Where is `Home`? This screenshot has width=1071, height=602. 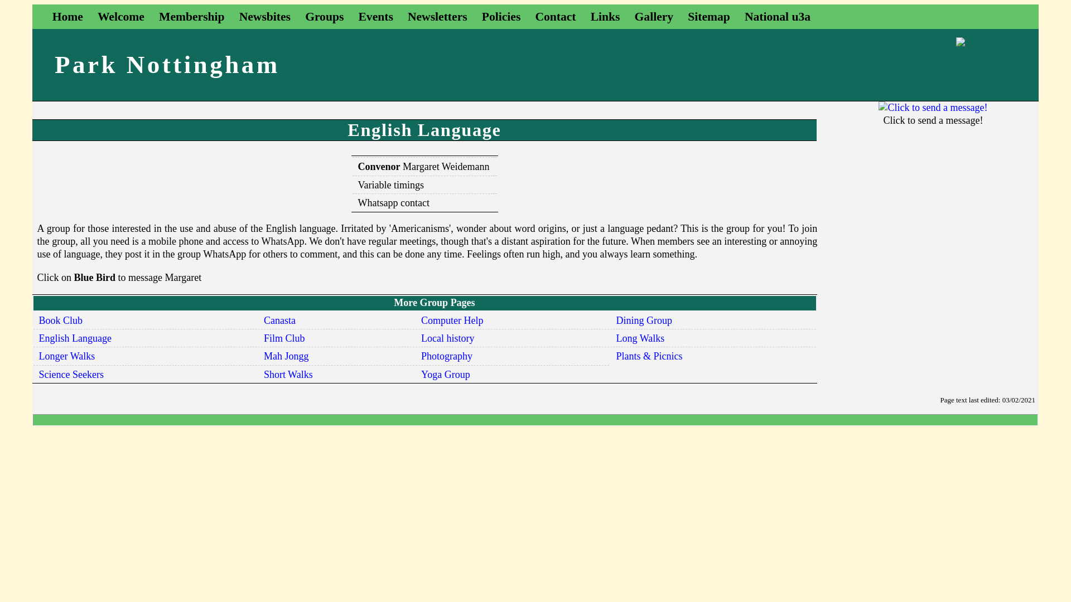
Home is located at coordinates (68, 17).